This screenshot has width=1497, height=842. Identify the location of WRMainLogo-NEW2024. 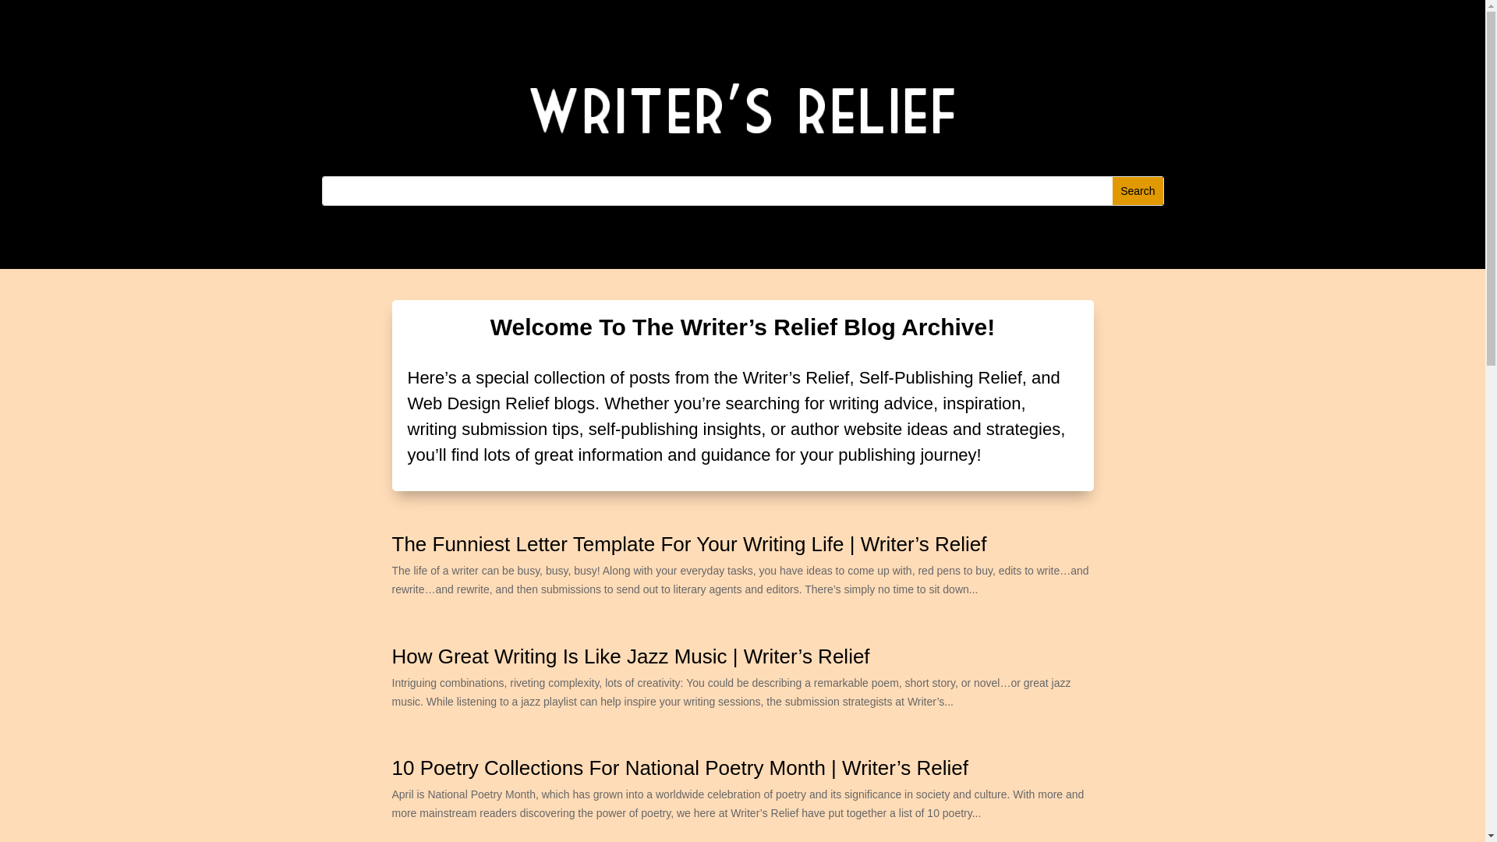
(743, 108).